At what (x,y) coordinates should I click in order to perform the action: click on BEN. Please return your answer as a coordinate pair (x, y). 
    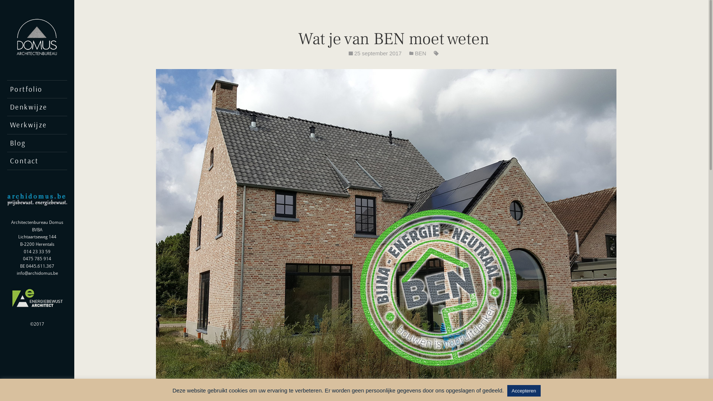
    Looking at the image, I should click on (420, 53).